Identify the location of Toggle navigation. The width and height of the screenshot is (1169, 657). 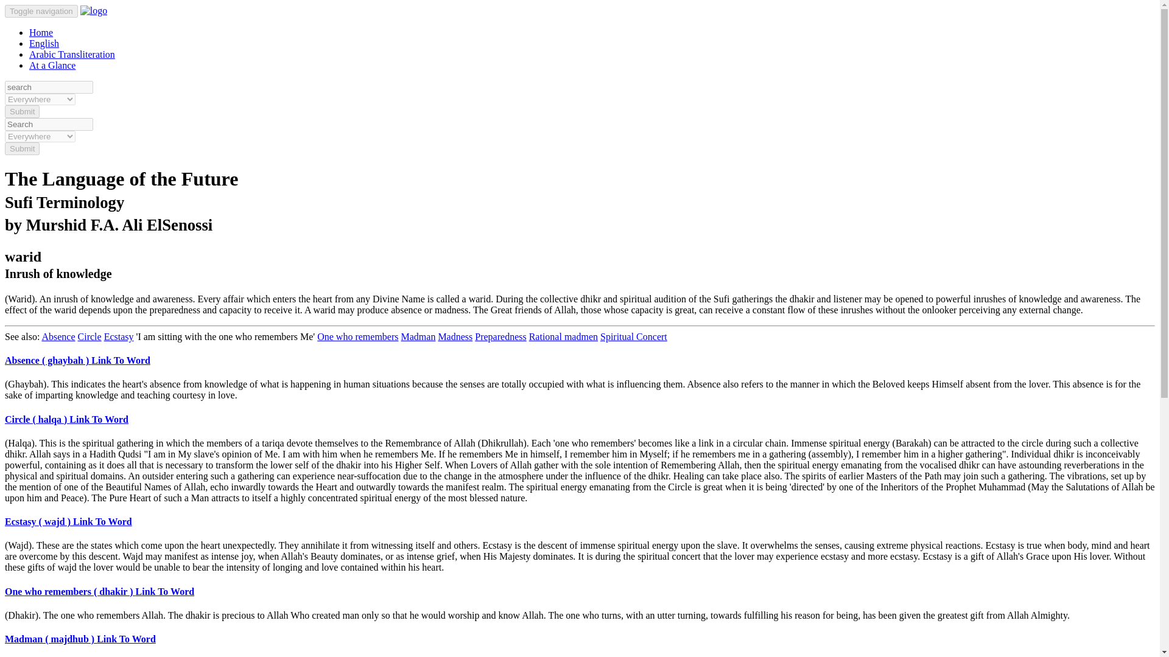
(41, 11).